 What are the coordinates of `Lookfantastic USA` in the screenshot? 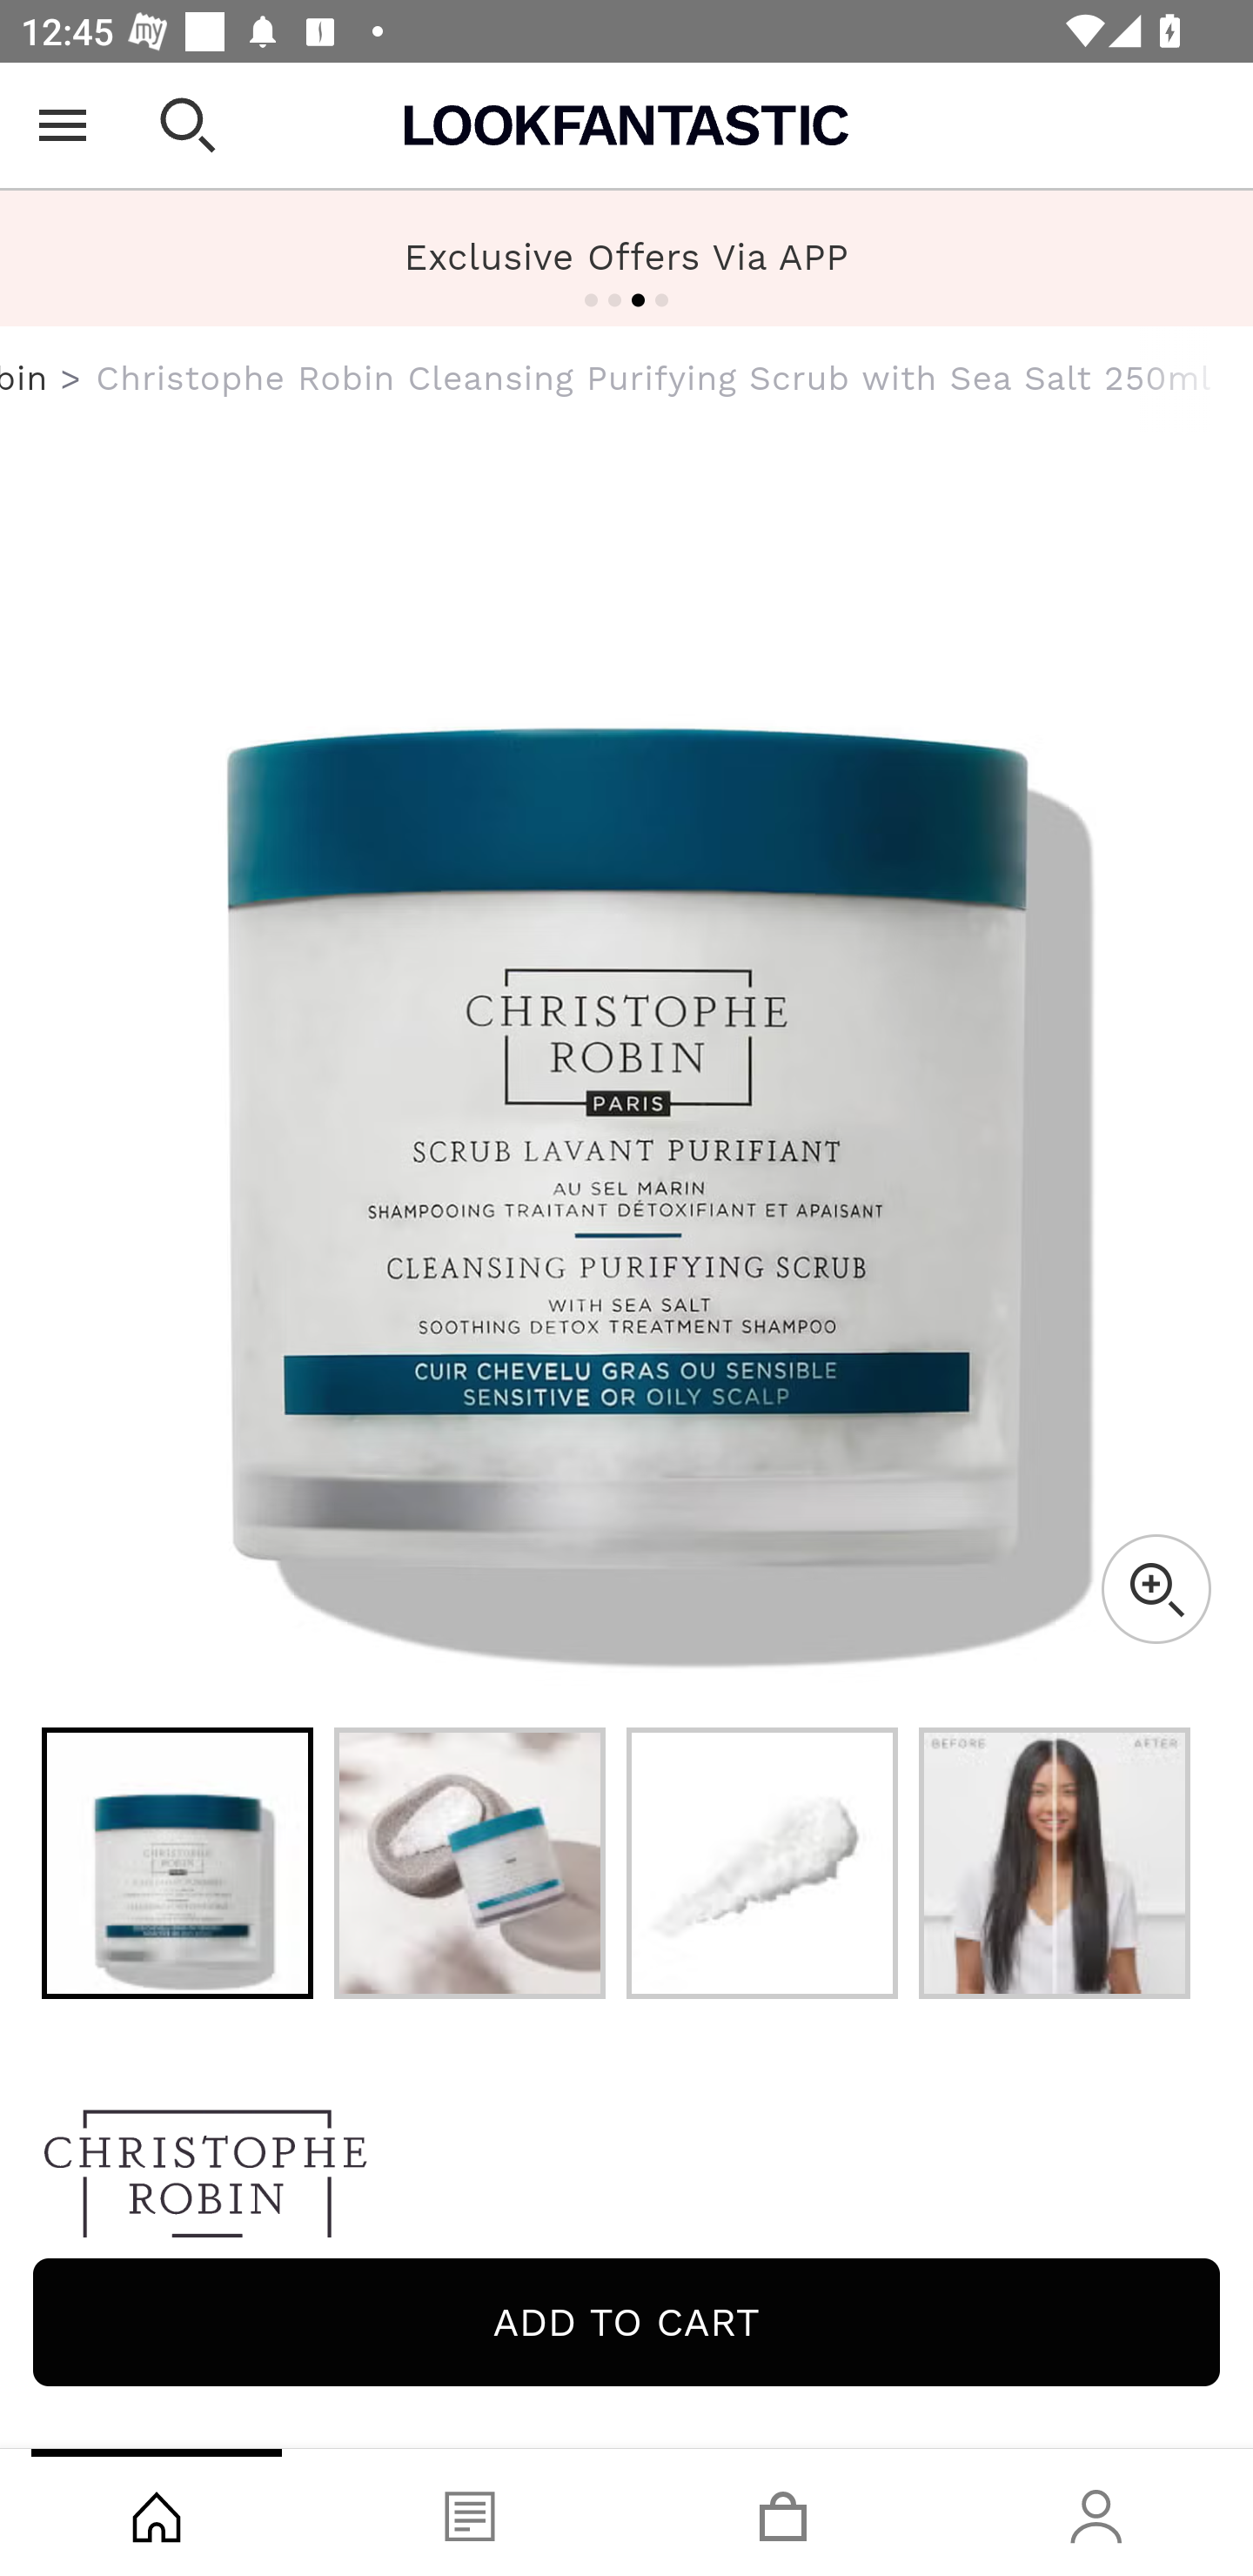 It's located at (626, 125).